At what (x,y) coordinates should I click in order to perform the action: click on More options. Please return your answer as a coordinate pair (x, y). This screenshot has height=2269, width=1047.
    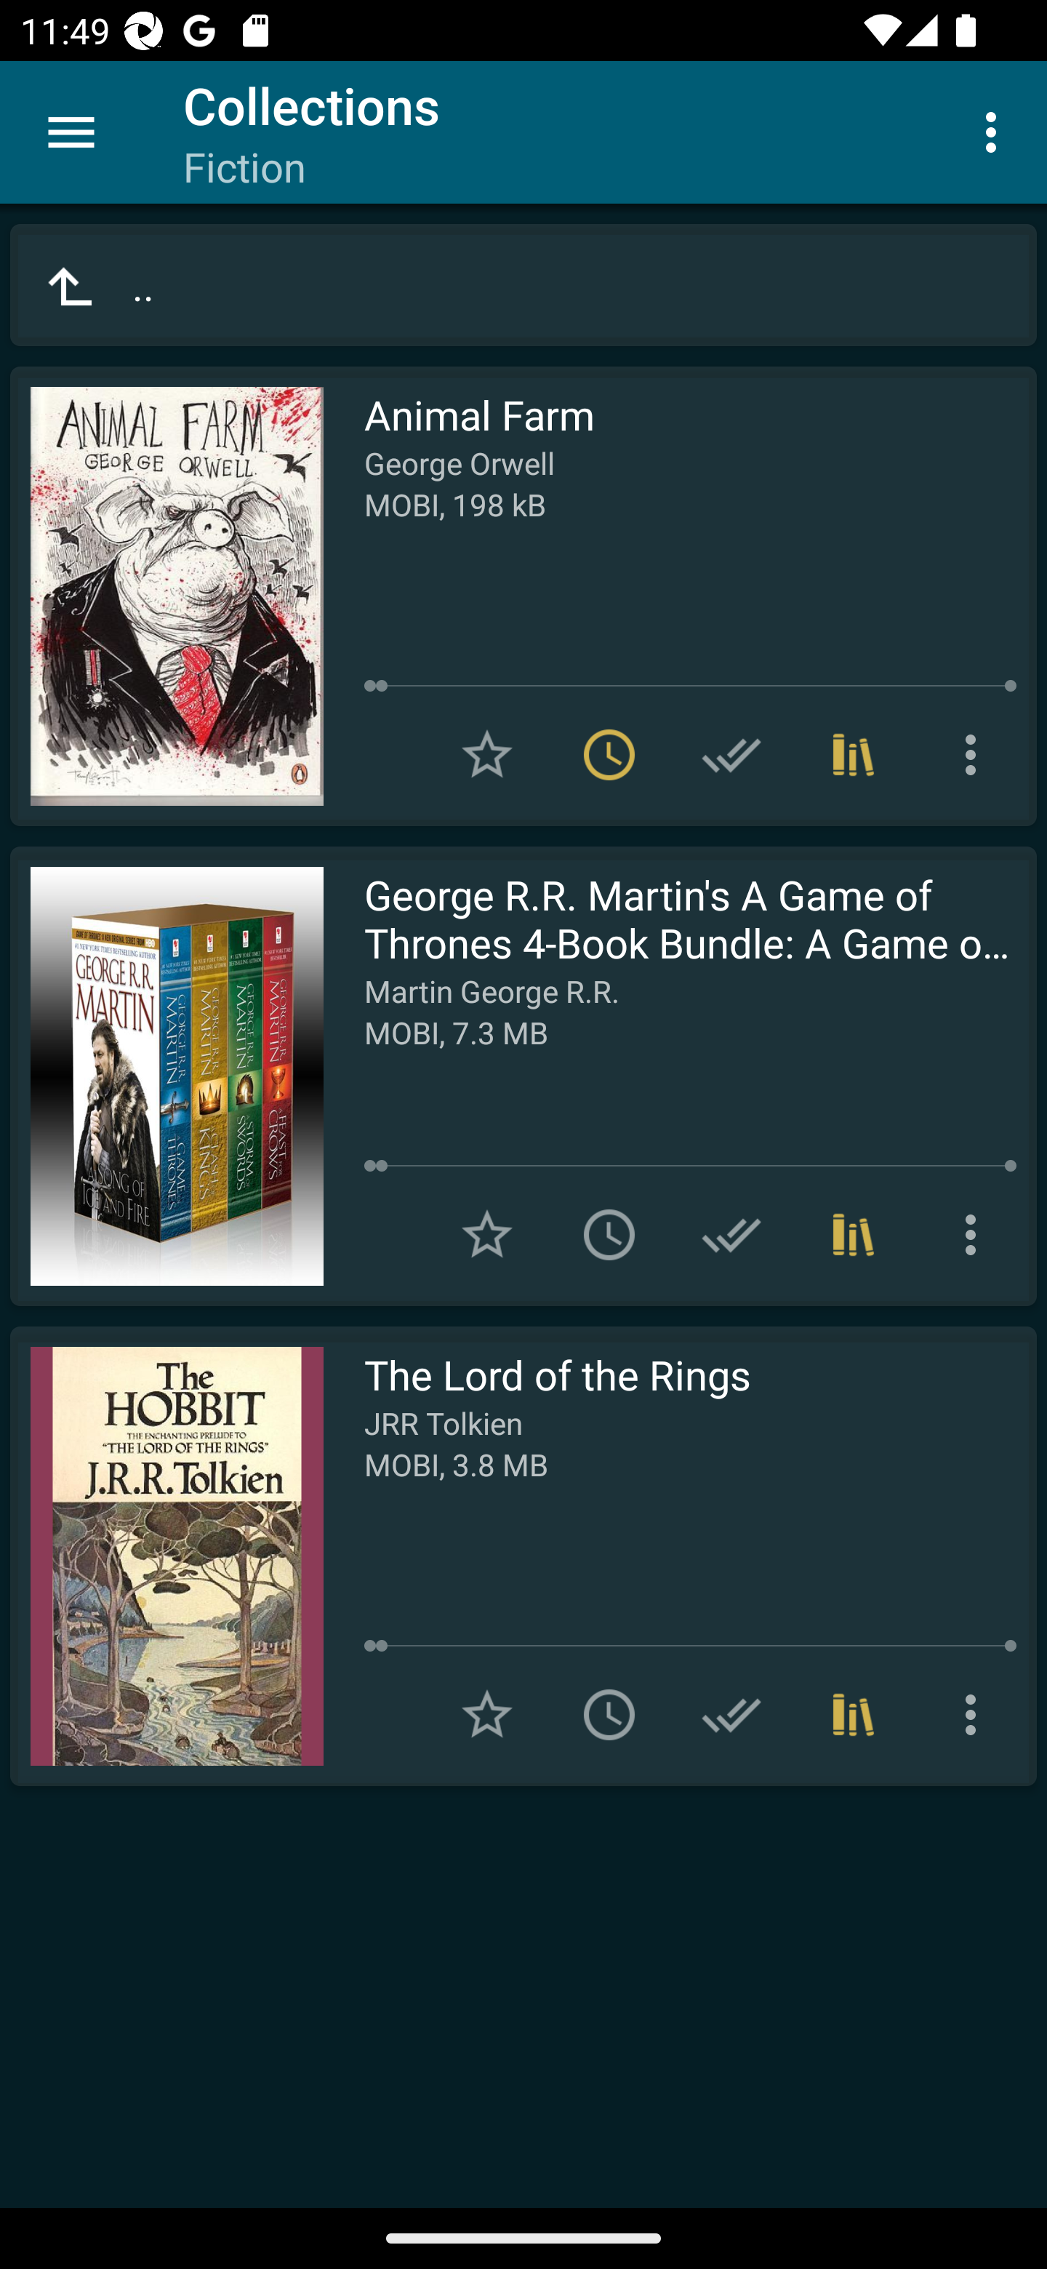
    Looking at the image, I should click on (976, 1715).